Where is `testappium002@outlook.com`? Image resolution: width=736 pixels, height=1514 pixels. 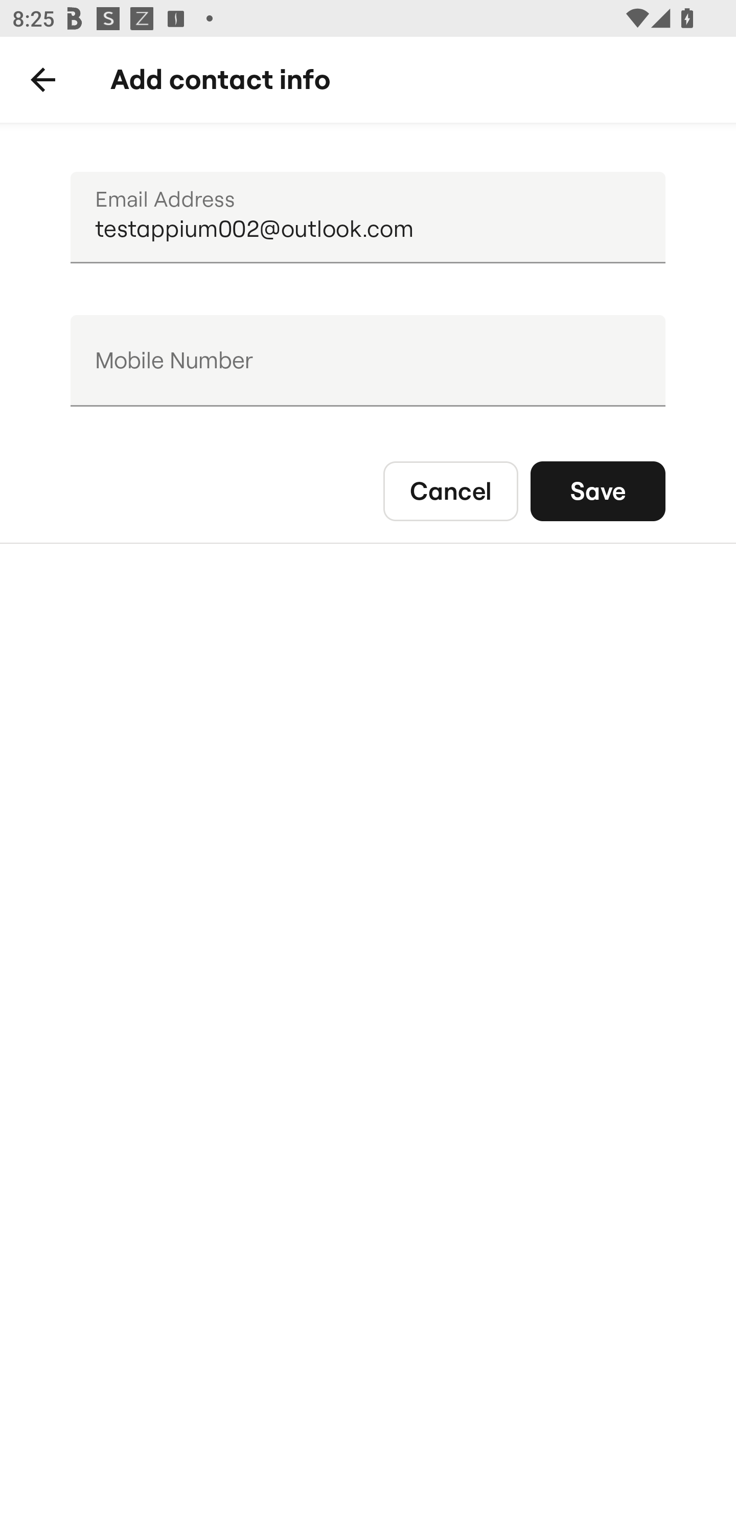 testappium002@outlook.com is located at coordinates (368, 218).